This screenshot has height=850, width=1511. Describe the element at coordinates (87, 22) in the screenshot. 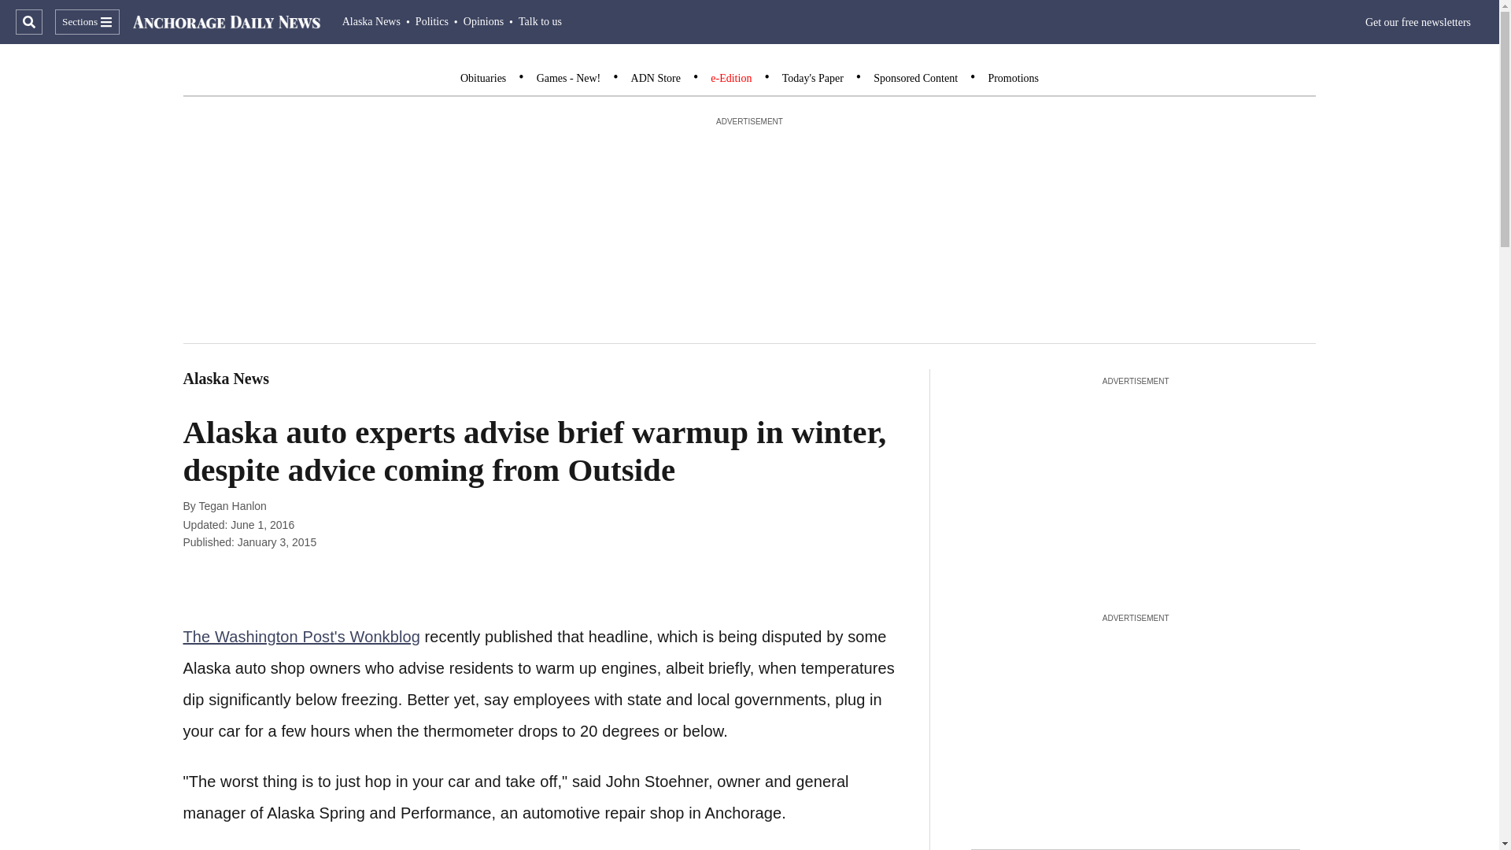

I see `Sections` at that location.